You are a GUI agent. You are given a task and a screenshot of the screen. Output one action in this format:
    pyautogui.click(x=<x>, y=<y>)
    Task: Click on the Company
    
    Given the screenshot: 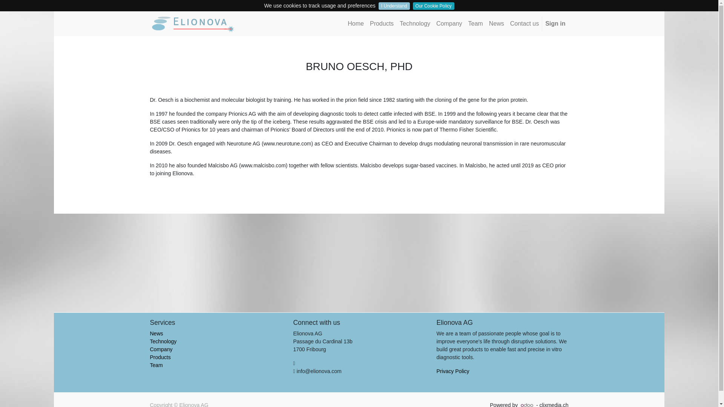 What is the action you would take?
    pyautogui.click(x=449, y=24)
    